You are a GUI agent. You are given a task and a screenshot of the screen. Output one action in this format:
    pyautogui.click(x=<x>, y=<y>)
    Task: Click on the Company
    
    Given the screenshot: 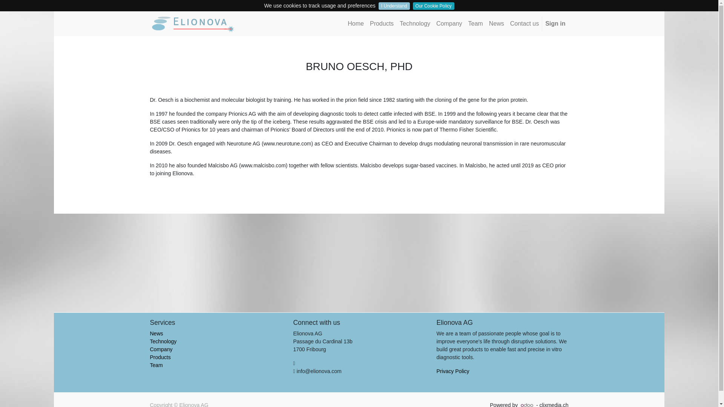 What is the action you would take?
    pyautogui.click(x=449, y=24)
    